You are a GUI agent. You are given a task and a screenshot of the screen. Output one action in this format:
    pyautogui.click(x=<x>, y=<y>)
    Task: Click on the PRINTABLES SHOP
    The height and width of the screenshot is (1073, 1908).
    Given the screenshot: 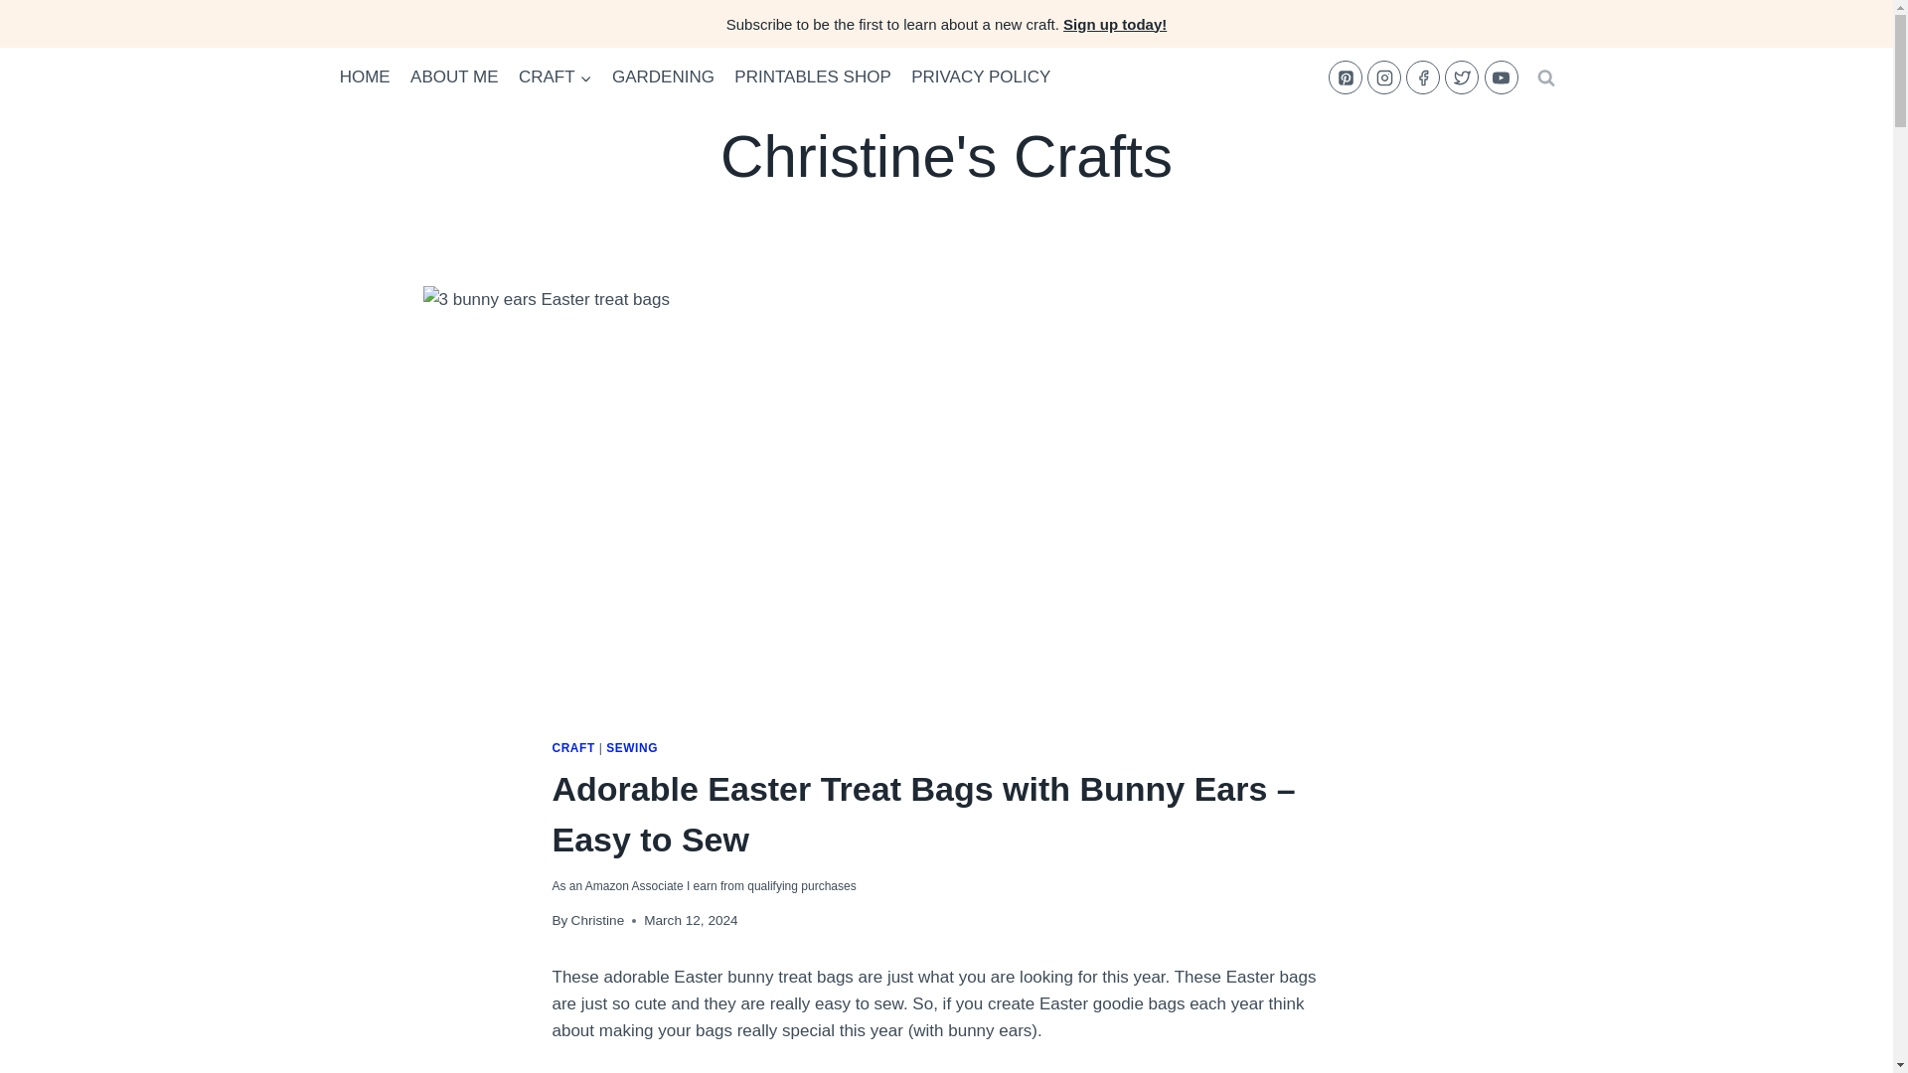 What is the action you would take?
    pyautogui.click(x=813, y=77)
    